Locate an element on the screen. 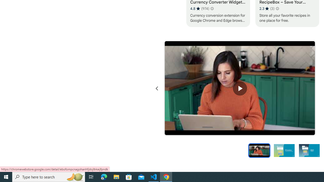 This screenshot has height=182, width=324. Previous slide is located at coordinates (157, 88).